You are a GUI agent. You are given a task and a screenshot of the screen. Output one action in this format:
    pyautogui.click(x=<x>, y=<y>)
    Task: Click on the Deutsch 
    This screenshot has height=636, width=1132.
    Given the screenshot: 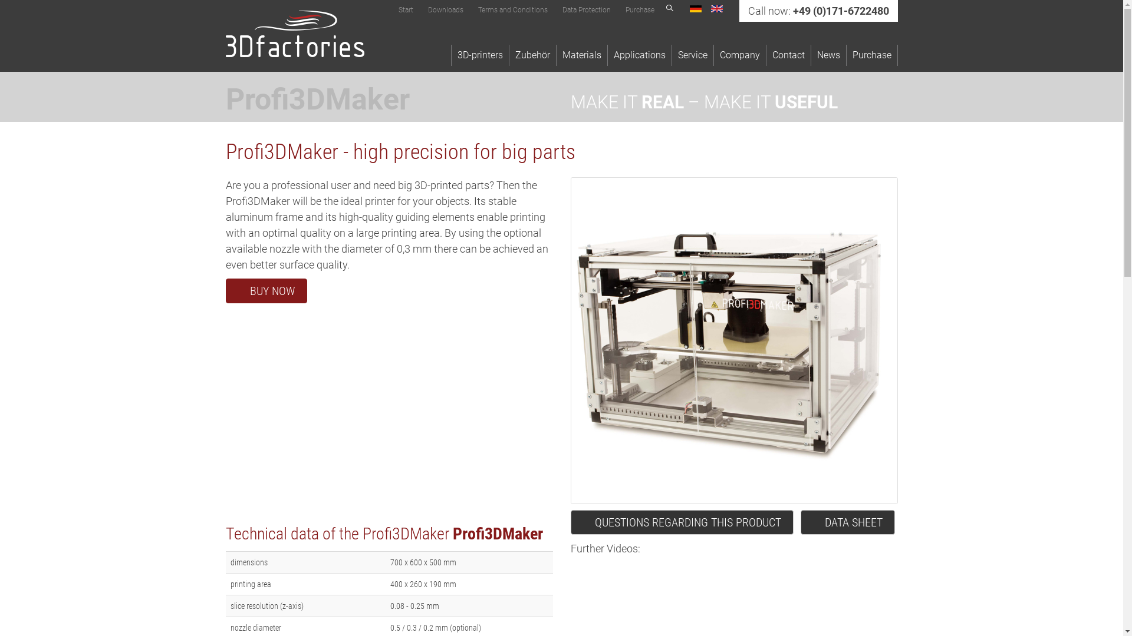 What is the action you would take?
    pyautogui.click(x=696, y=9)
    